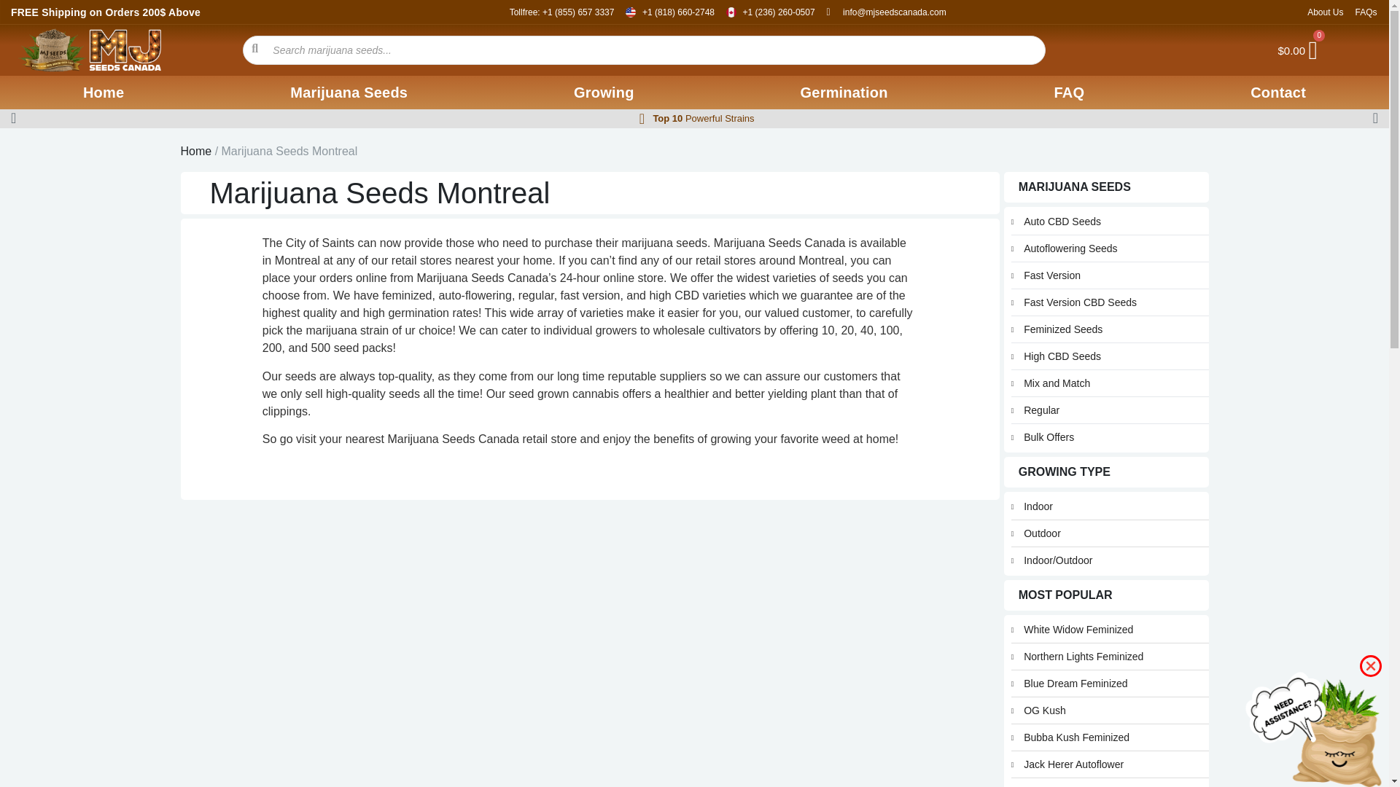 This screenshot has width=1400, height=787. I want to click on Home, so click(104, 92).